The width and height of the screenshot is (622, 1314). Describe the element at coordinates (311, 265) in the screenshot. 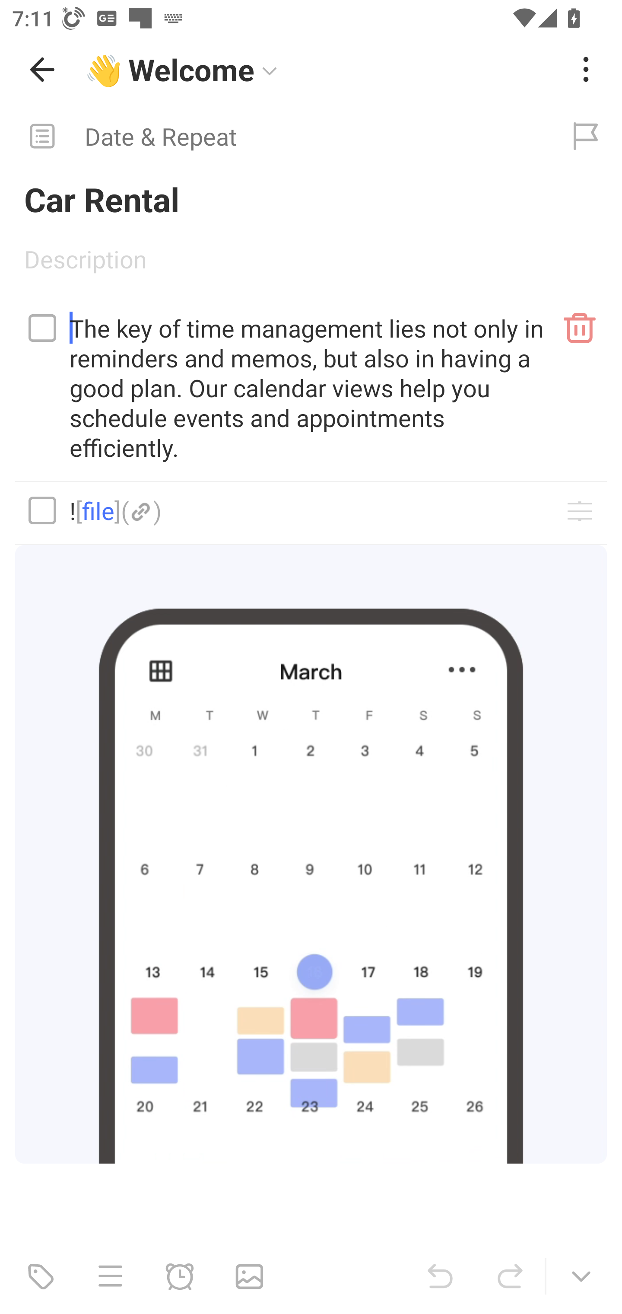

I see `Description` at that location.